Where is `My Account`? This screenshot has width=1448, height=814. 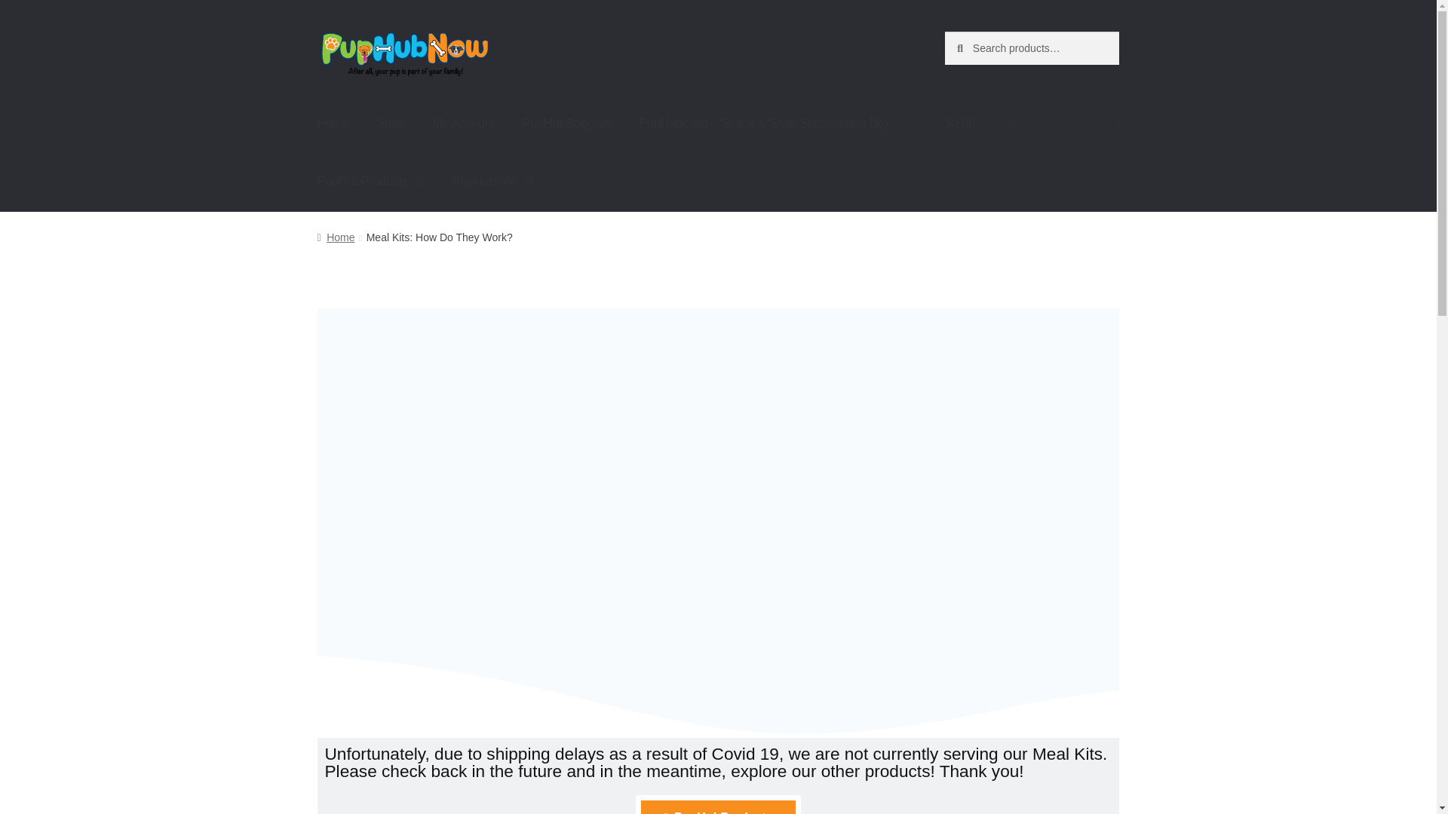
My Account is located at coordinates (463, 124).